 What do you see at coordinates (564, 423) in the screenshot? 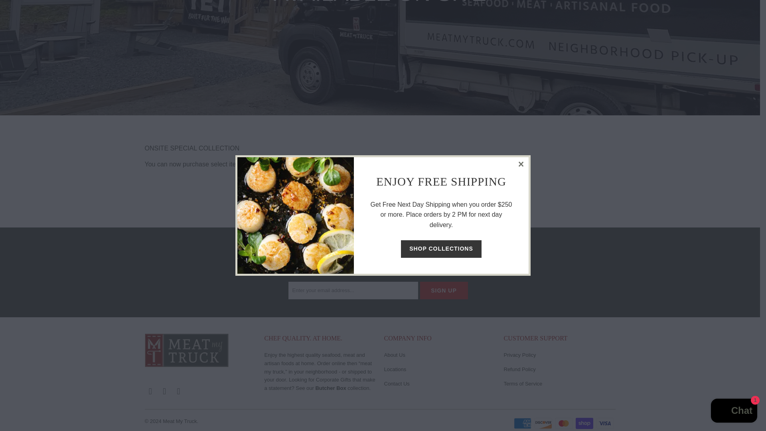
I see `Mastercard` at bounding box center [564, 423].